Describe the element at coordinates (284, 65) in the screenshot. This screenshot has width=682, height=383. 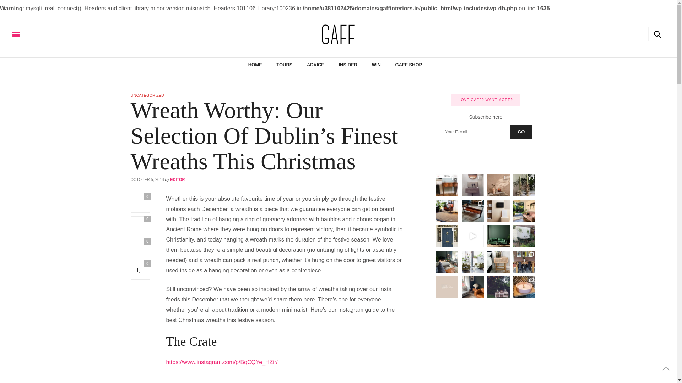
I see `TOURS` at that location.